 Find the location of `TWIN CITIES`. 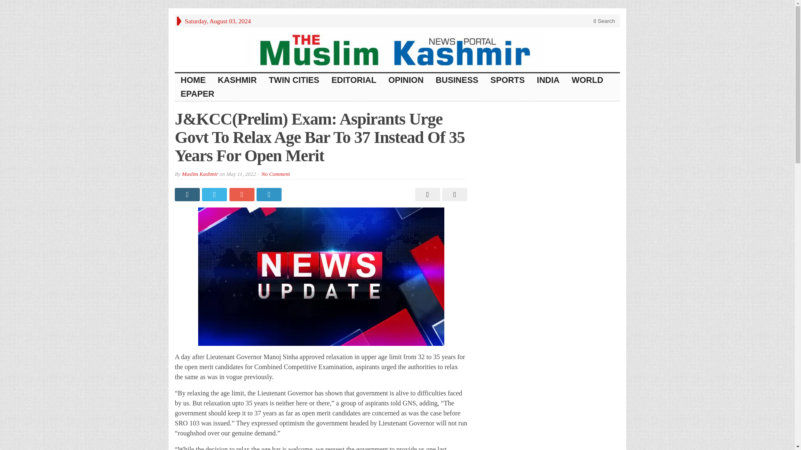

TWIN CITIES is located at coordinates (294, 80).